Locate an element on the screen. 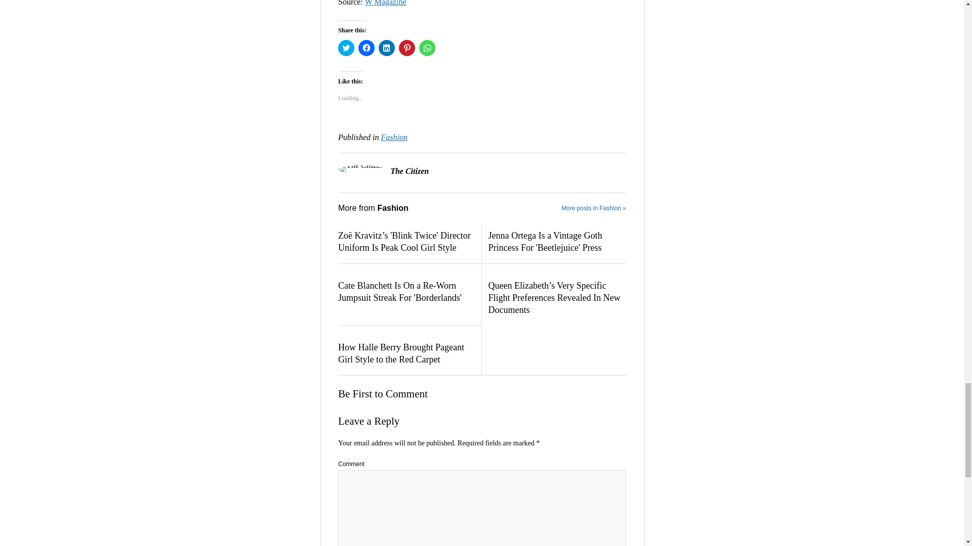  View all posts in Fashion is located at coordinates (394, 137).